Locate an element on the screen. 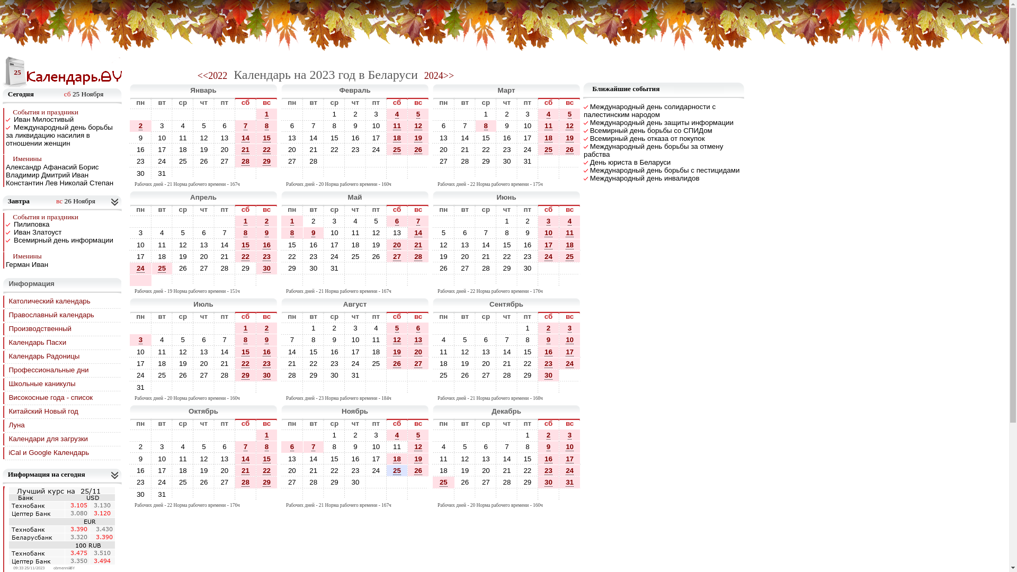 The height and width of the screenshot is (572, 1017).   is located at coordinates (418, 495).